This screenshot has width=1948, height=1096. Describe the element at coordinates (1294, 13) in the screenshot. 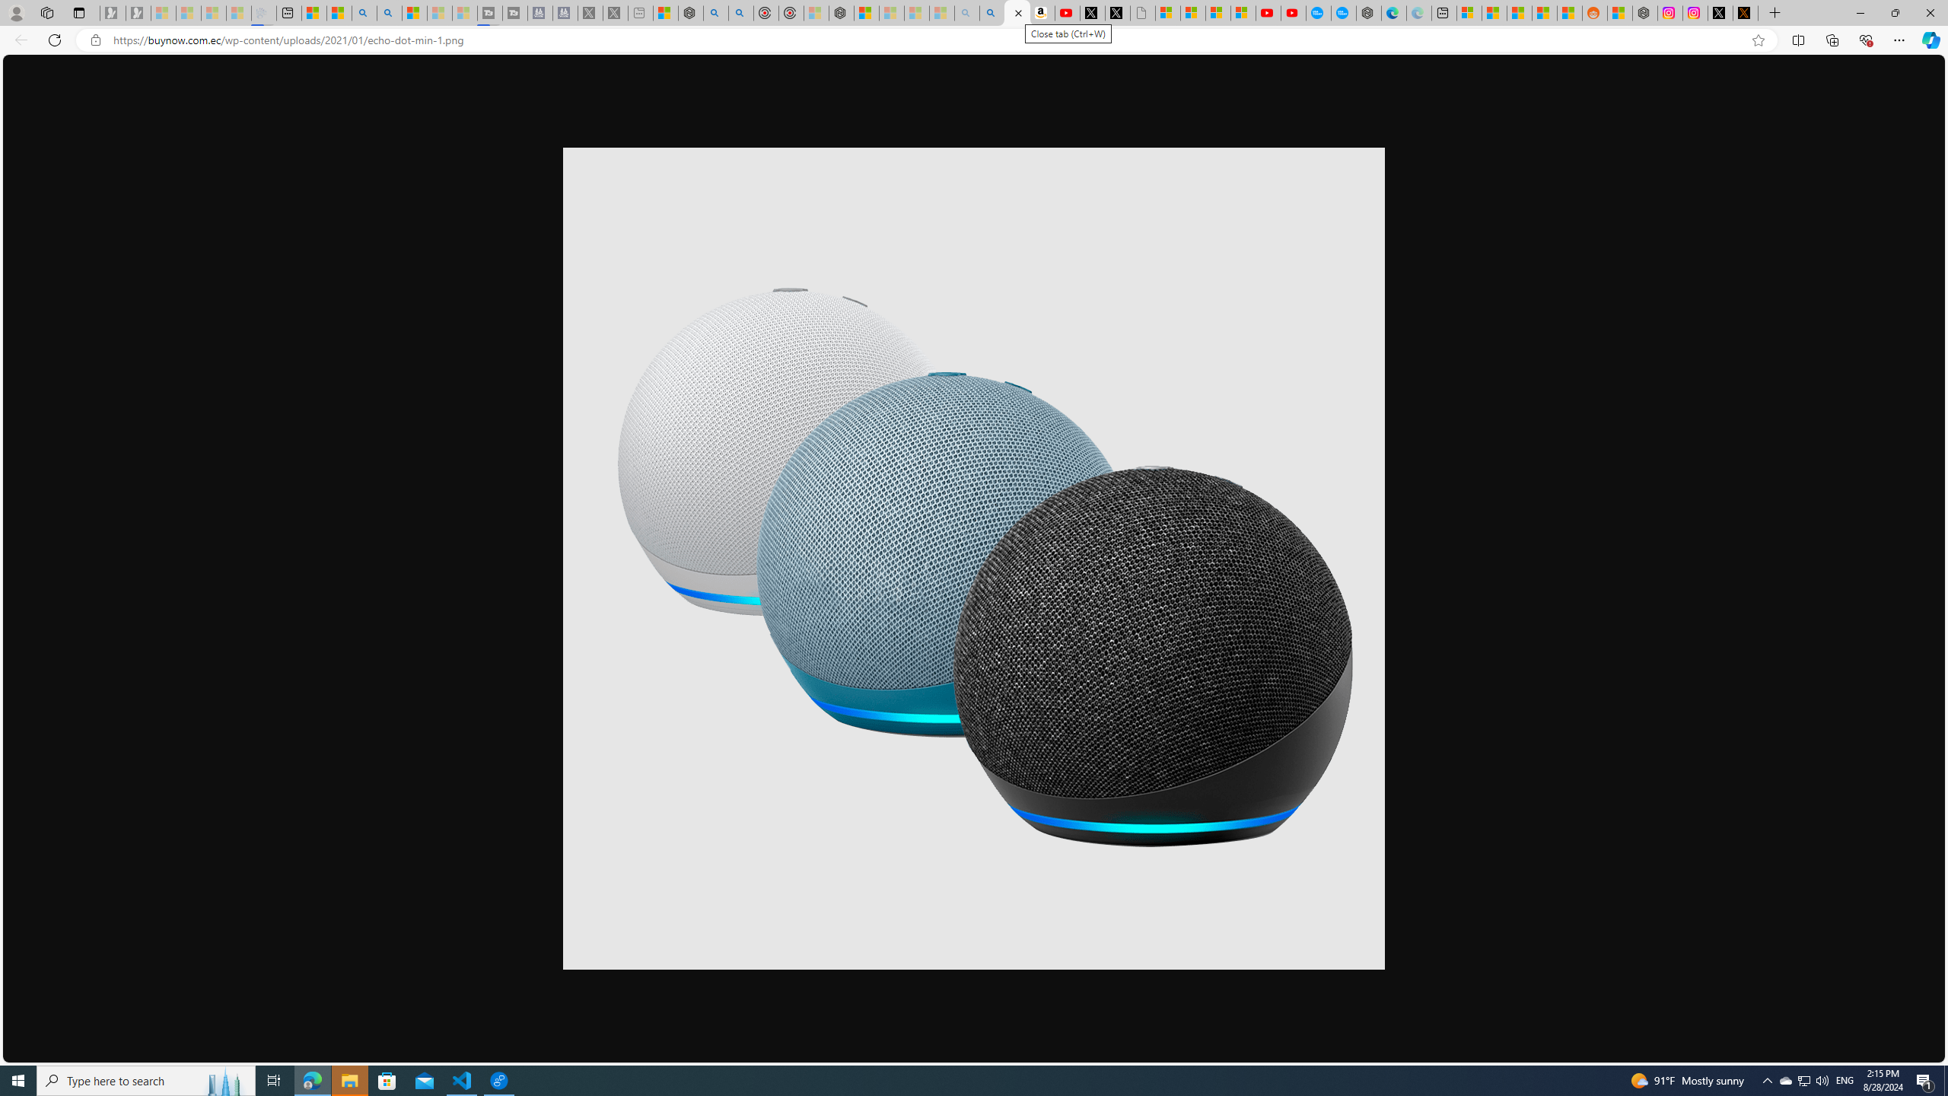

I see `YouTube Kids - An App Created for Kids to Explore Content` at that location.